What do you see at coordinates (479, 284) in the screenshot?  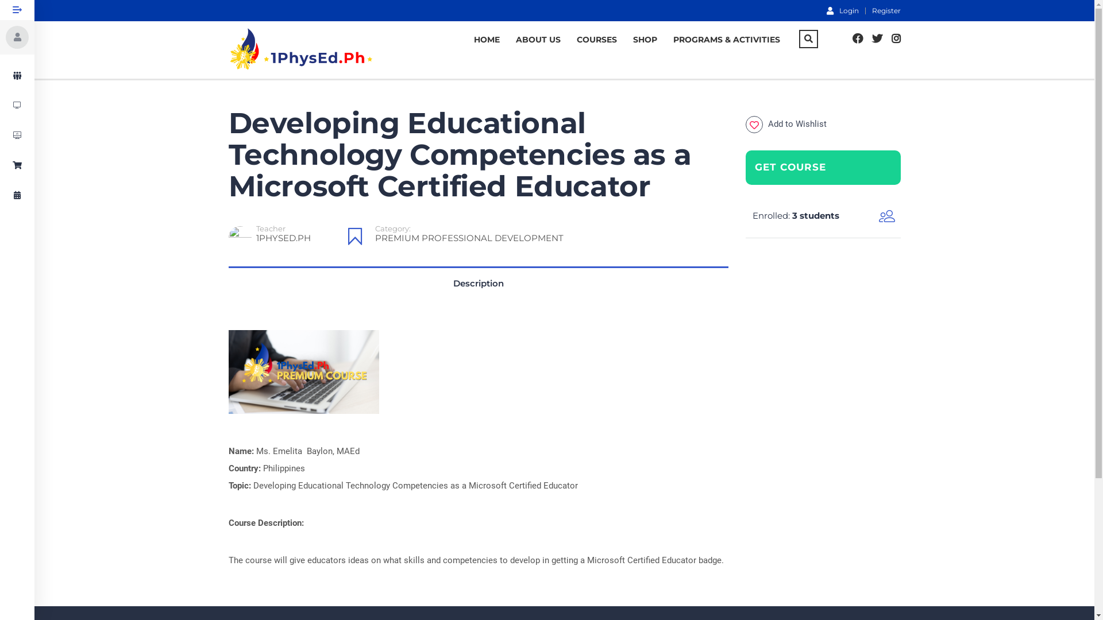 I see `Description` at bounding box center [479, 284].